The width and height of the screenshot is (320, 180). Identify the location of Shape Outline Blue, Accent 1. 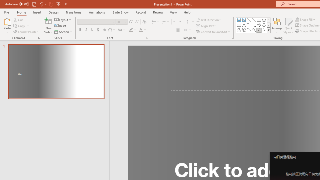
(297, 25).